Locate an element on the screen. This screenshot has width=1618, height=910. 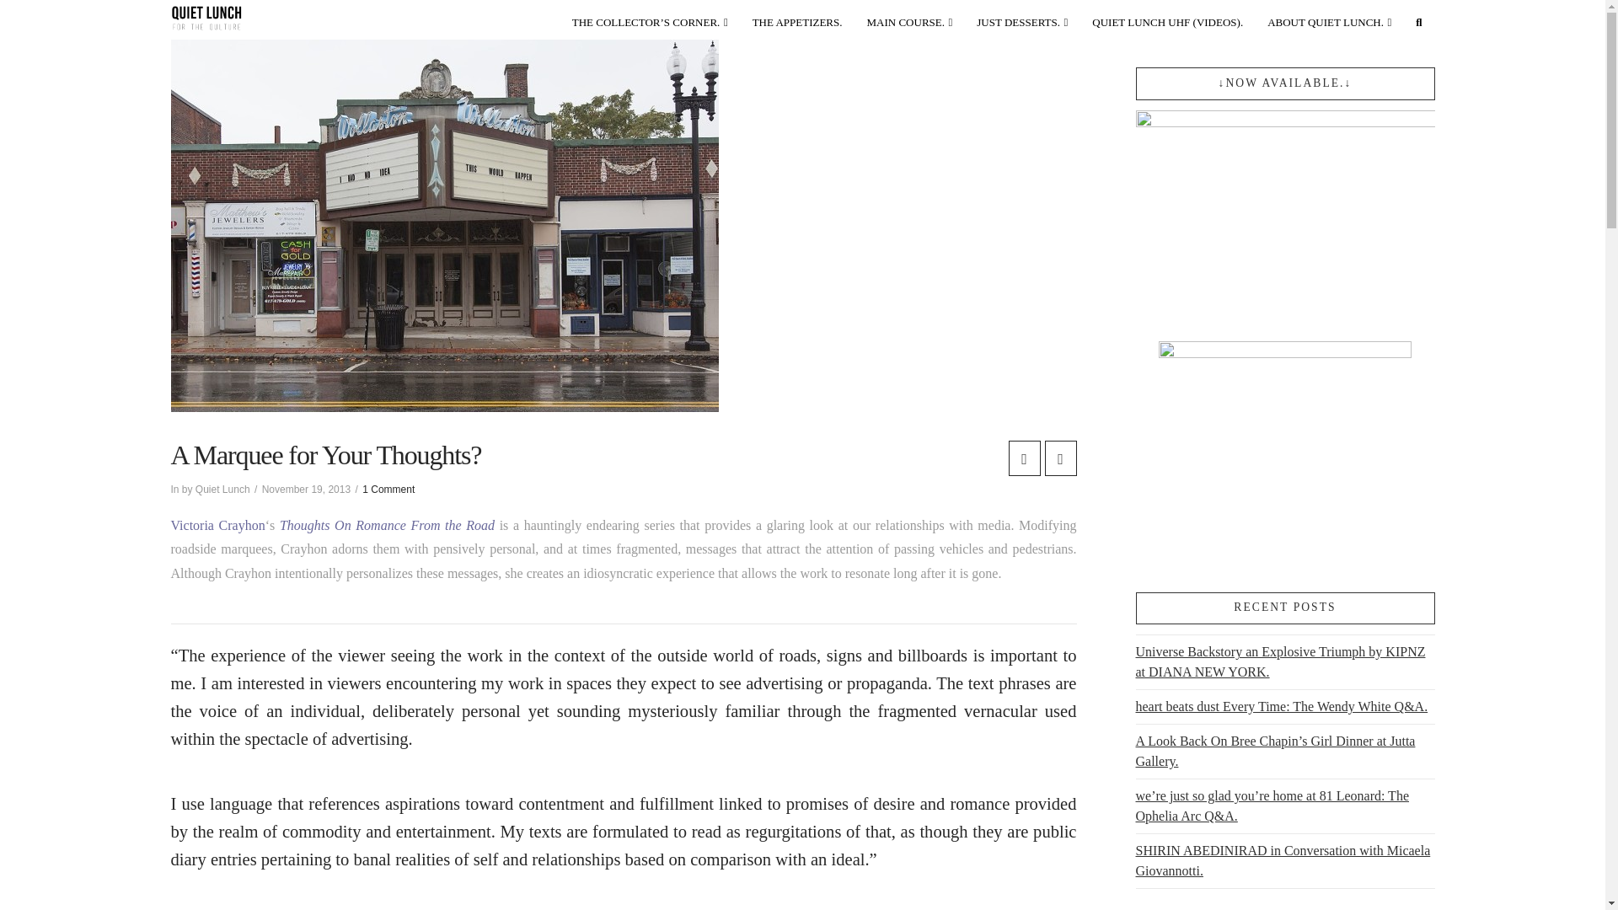
Fresh Off The Menu is located at coordinates (798, 19).